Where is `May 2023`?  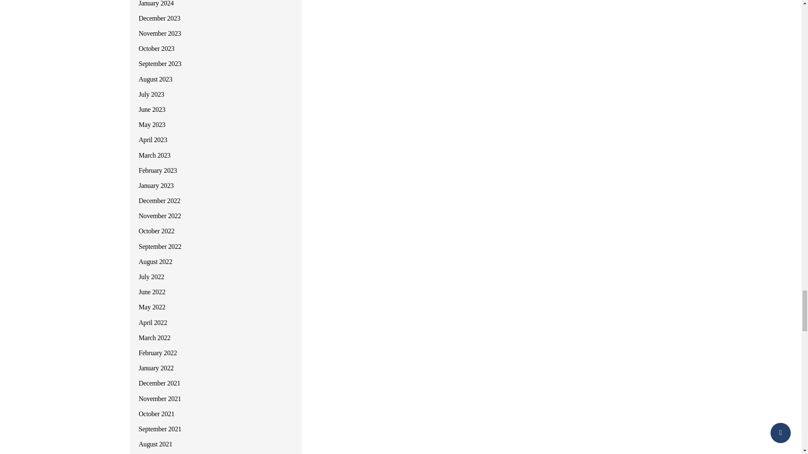
May 2023 is located at coordinates (152, 124).